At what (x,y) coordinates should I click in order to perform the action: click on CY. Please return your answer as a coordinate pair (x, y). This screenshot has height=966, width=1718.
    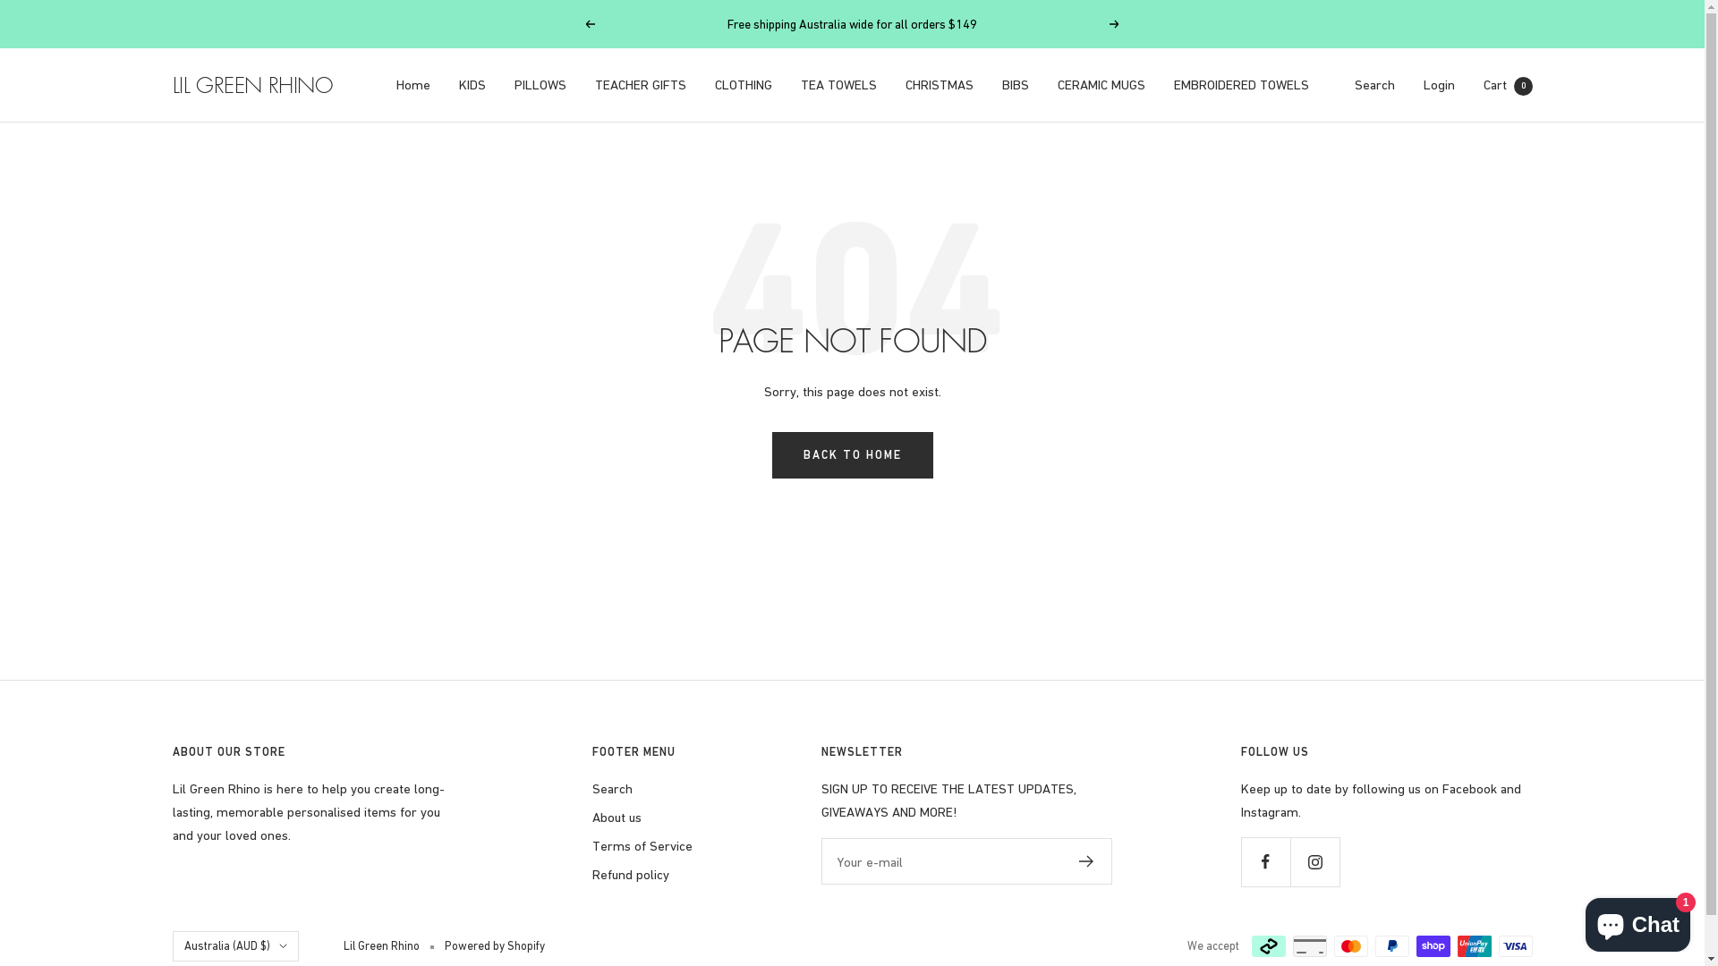
    Looking at the image, I should click on (276, 823).